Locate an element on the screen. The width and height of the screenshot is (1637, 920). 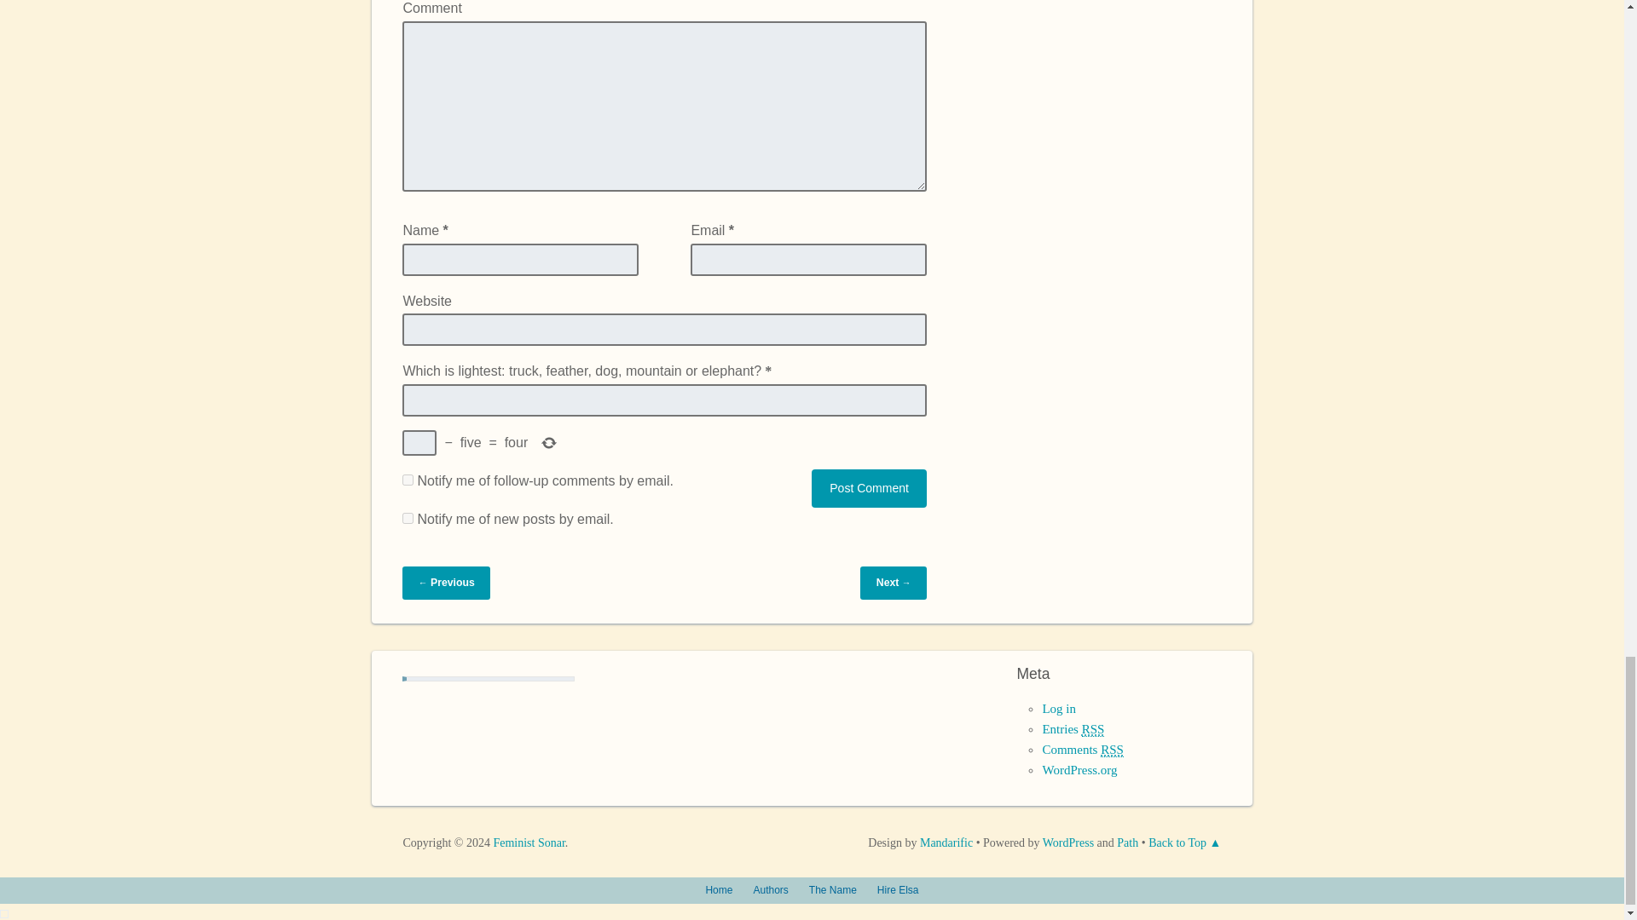
Post Comment is located at coordinates (869, 488).